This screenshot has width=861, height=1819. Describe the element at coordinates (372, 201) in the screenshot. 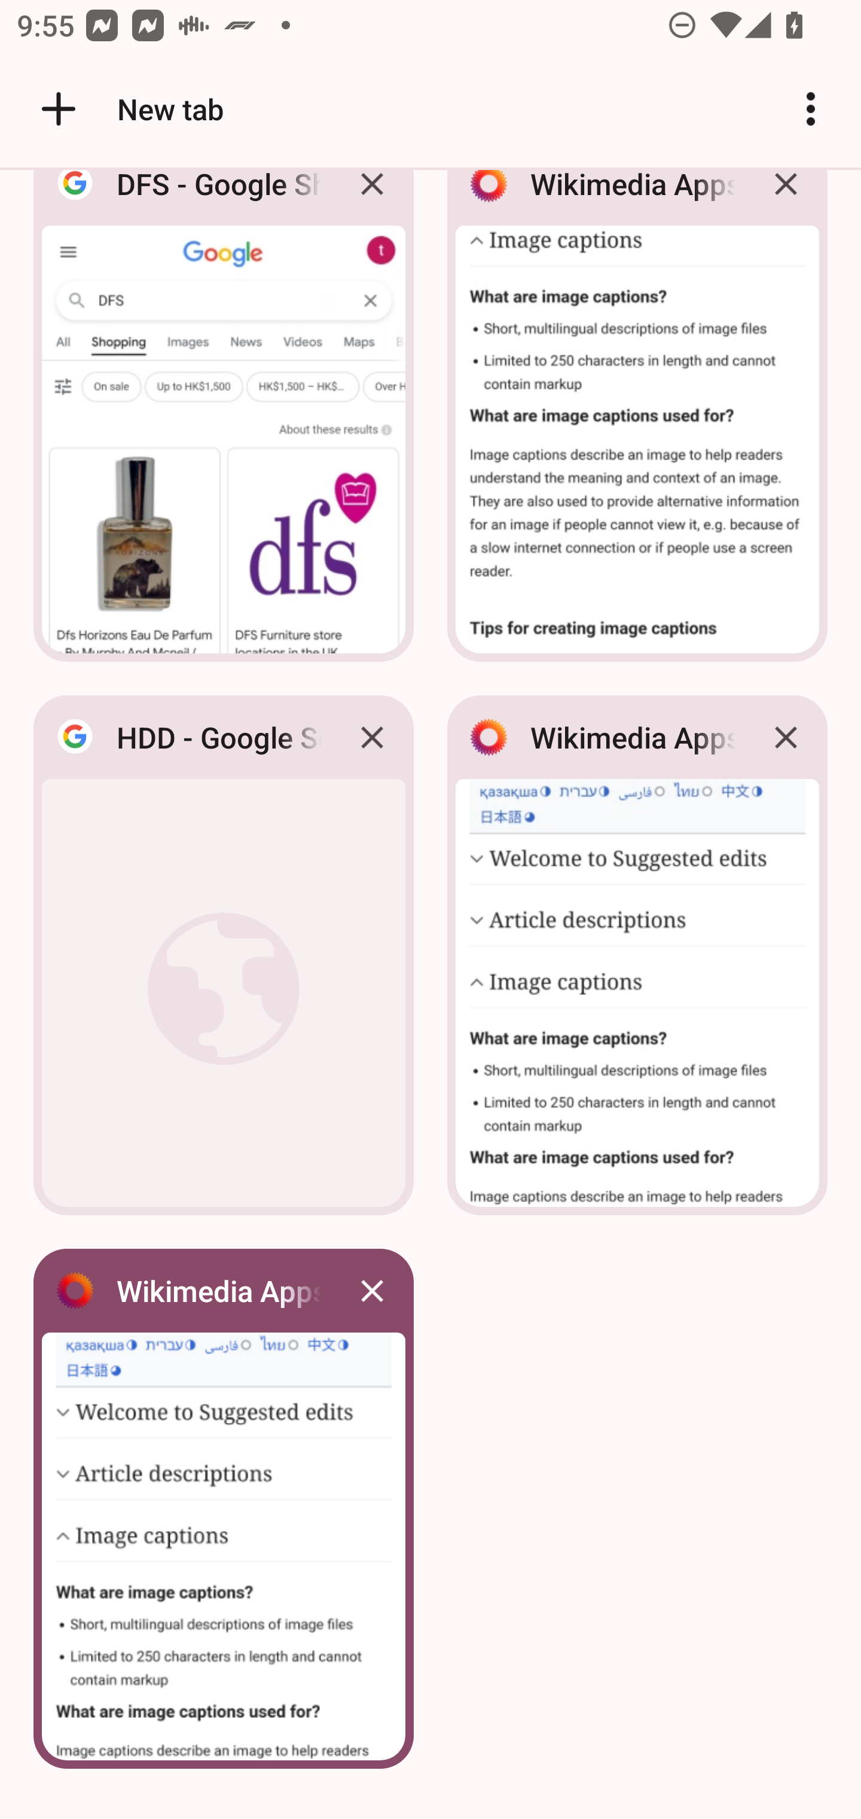

I see `Close DFS - Google Shopping tab` at that location.